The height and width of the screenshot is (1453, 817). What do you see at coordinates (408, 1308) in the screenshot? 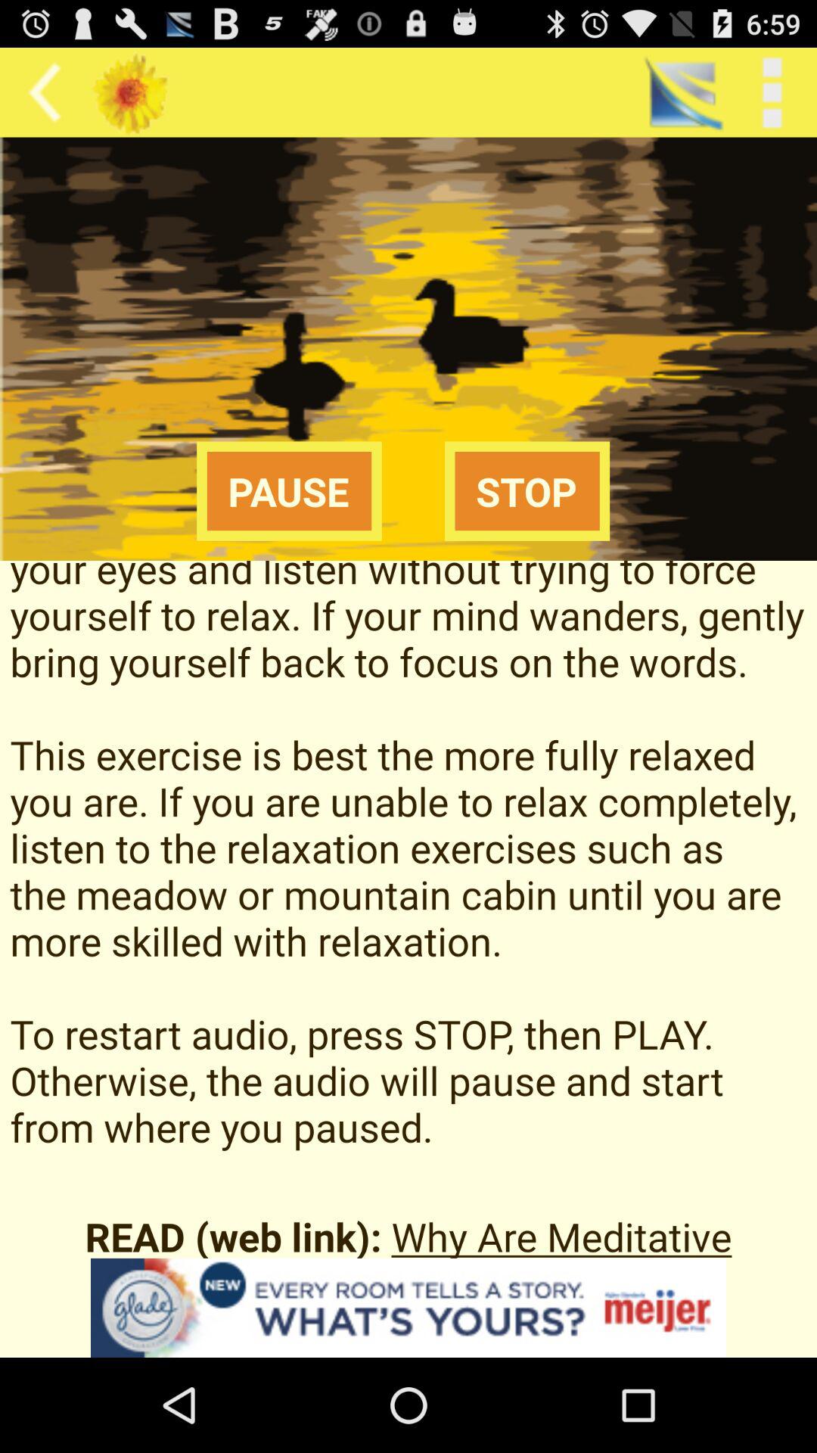
I see `advertisement page` at bounding box center [408, 1308].